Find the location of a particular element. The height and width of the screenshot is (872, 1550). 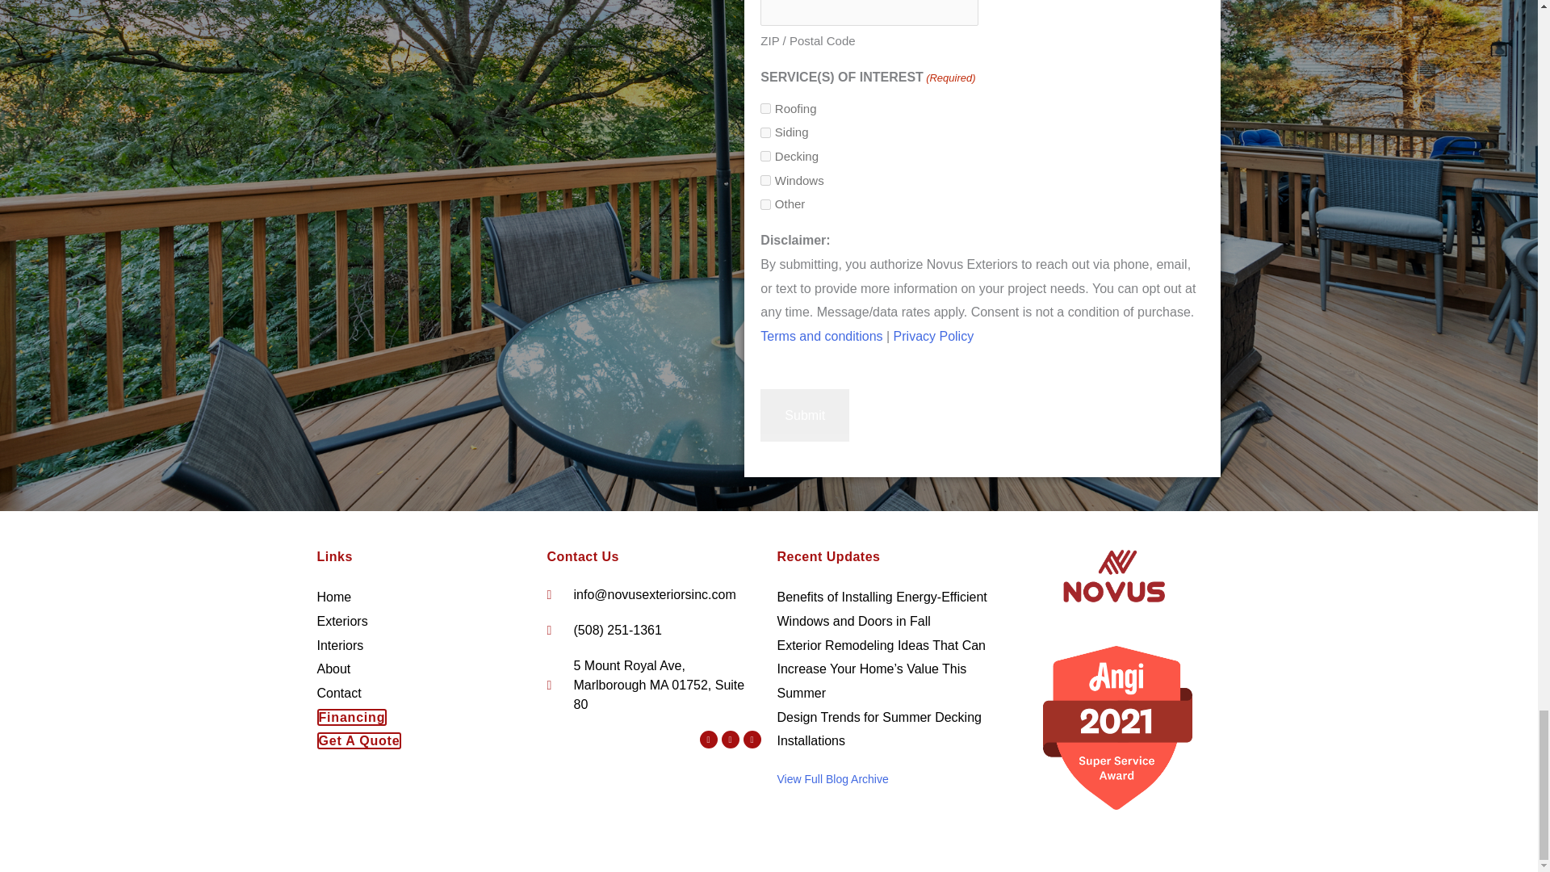

Roofing is located at coordinates (765, 108).